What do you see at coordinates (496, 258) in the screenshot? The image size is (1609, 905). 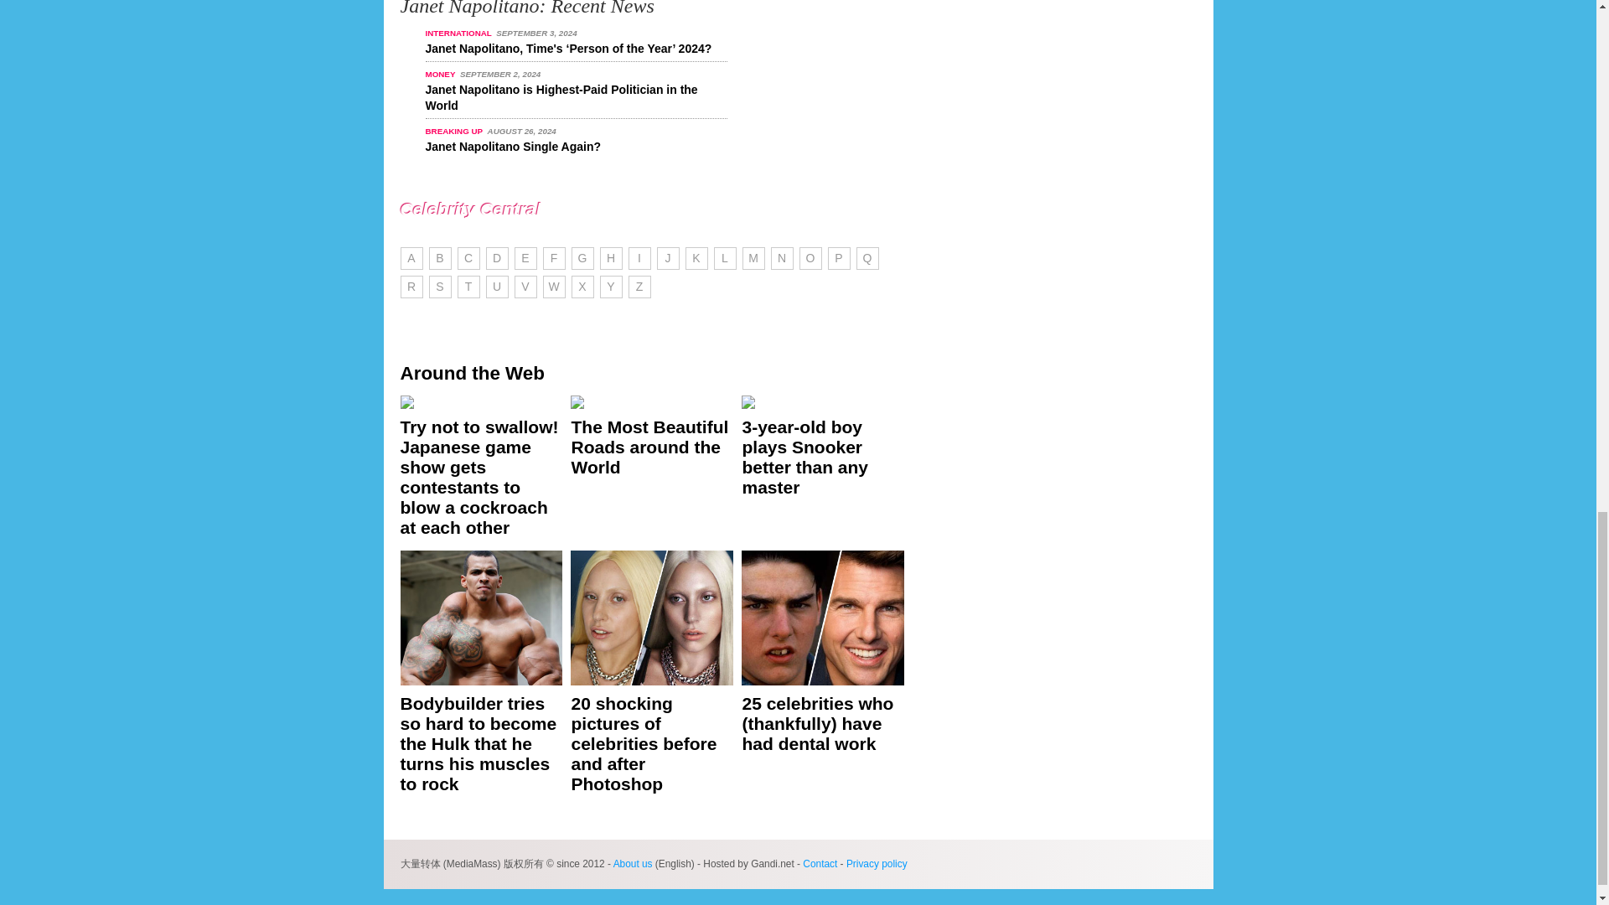 I see `D` at bounding box center [496, 258].